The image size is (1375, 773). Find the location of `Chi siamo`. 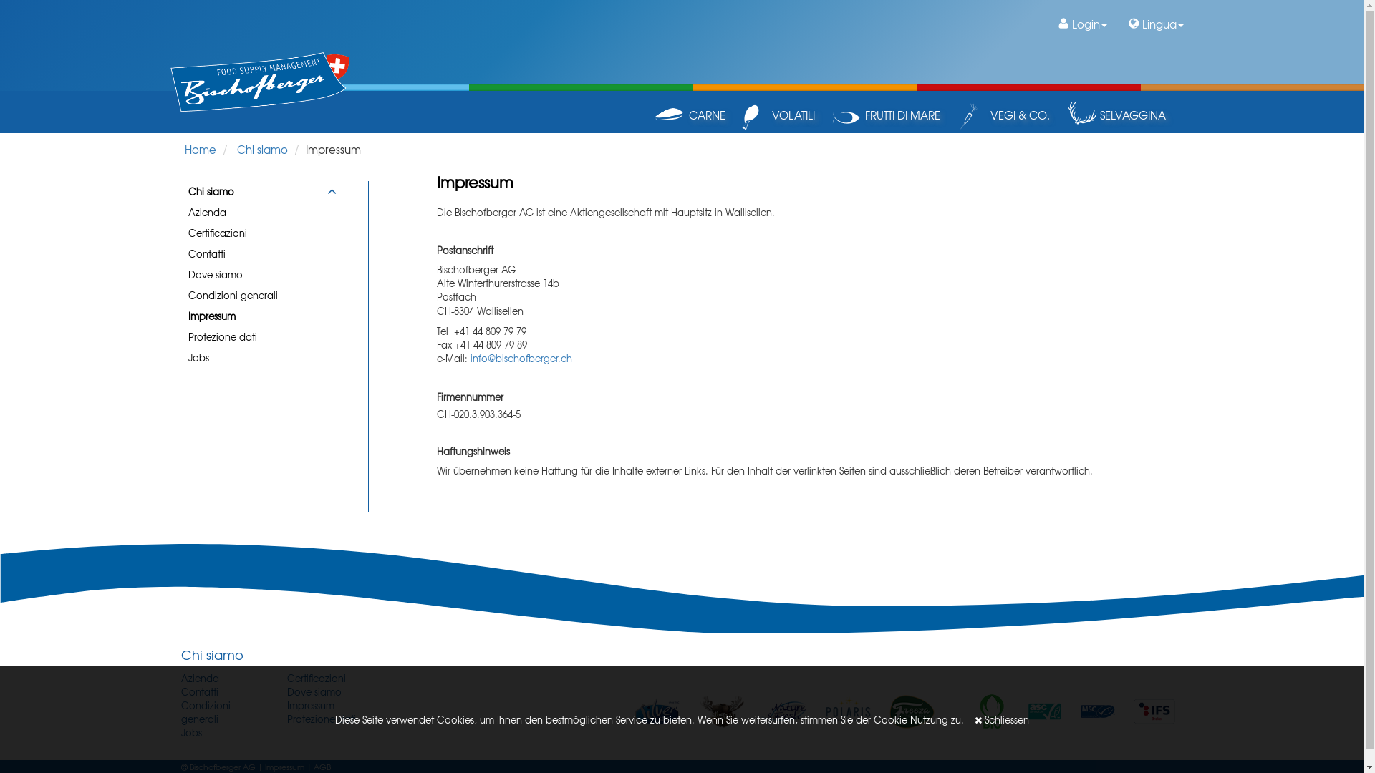

Chi siamo is located at coordinates (212, 655).